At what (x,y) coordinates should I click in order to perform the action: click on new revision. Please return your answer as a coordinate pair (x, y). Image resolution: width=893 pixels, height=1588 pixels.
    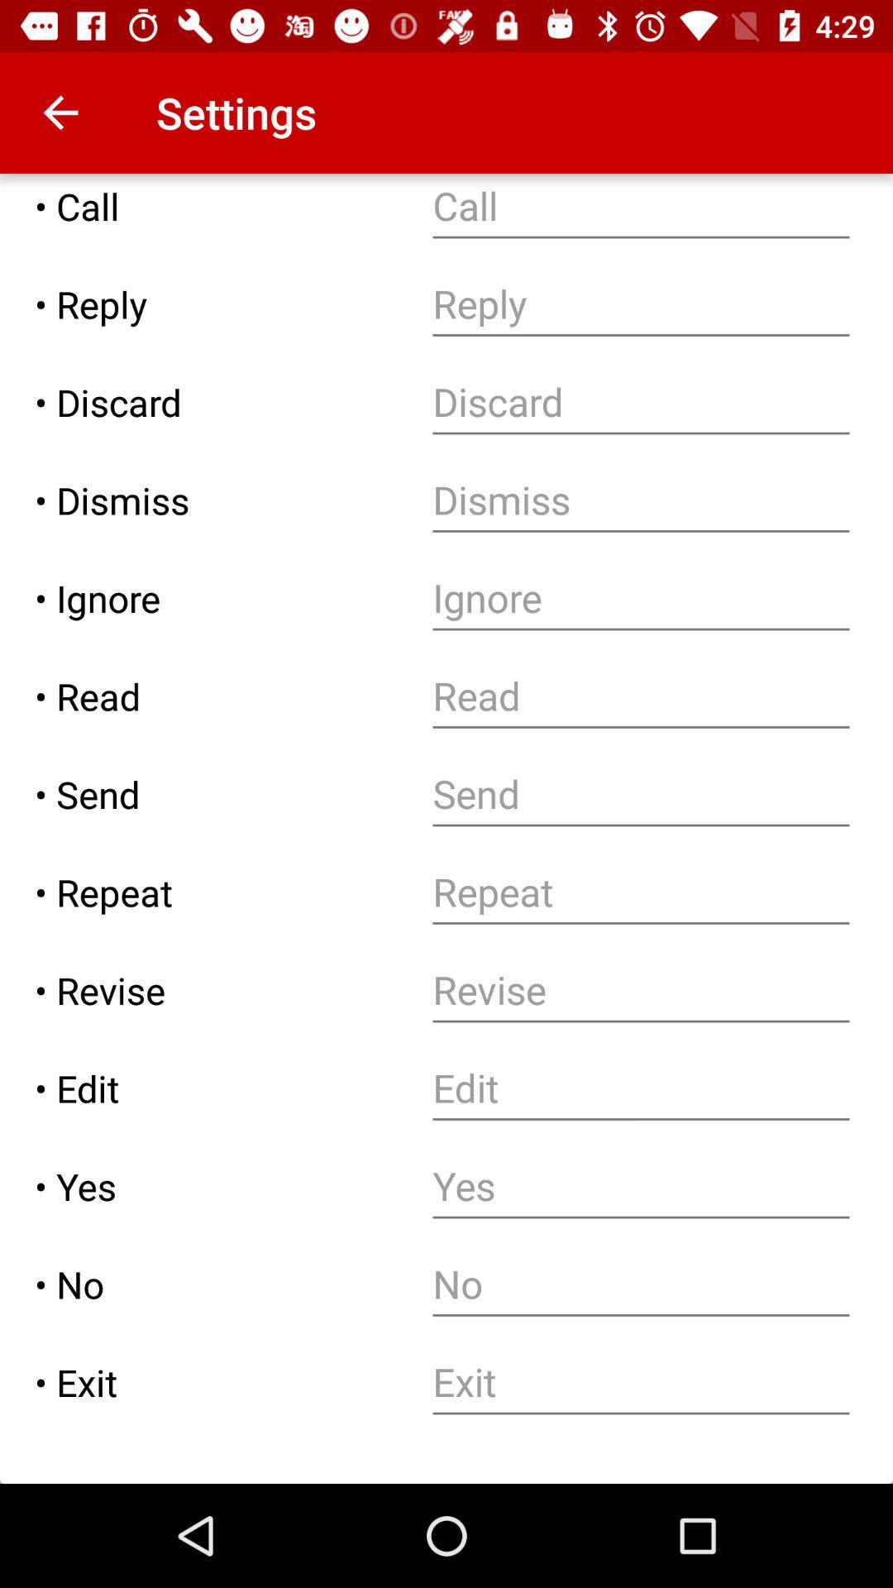
    Looking at the image, I should click on (642, 991).